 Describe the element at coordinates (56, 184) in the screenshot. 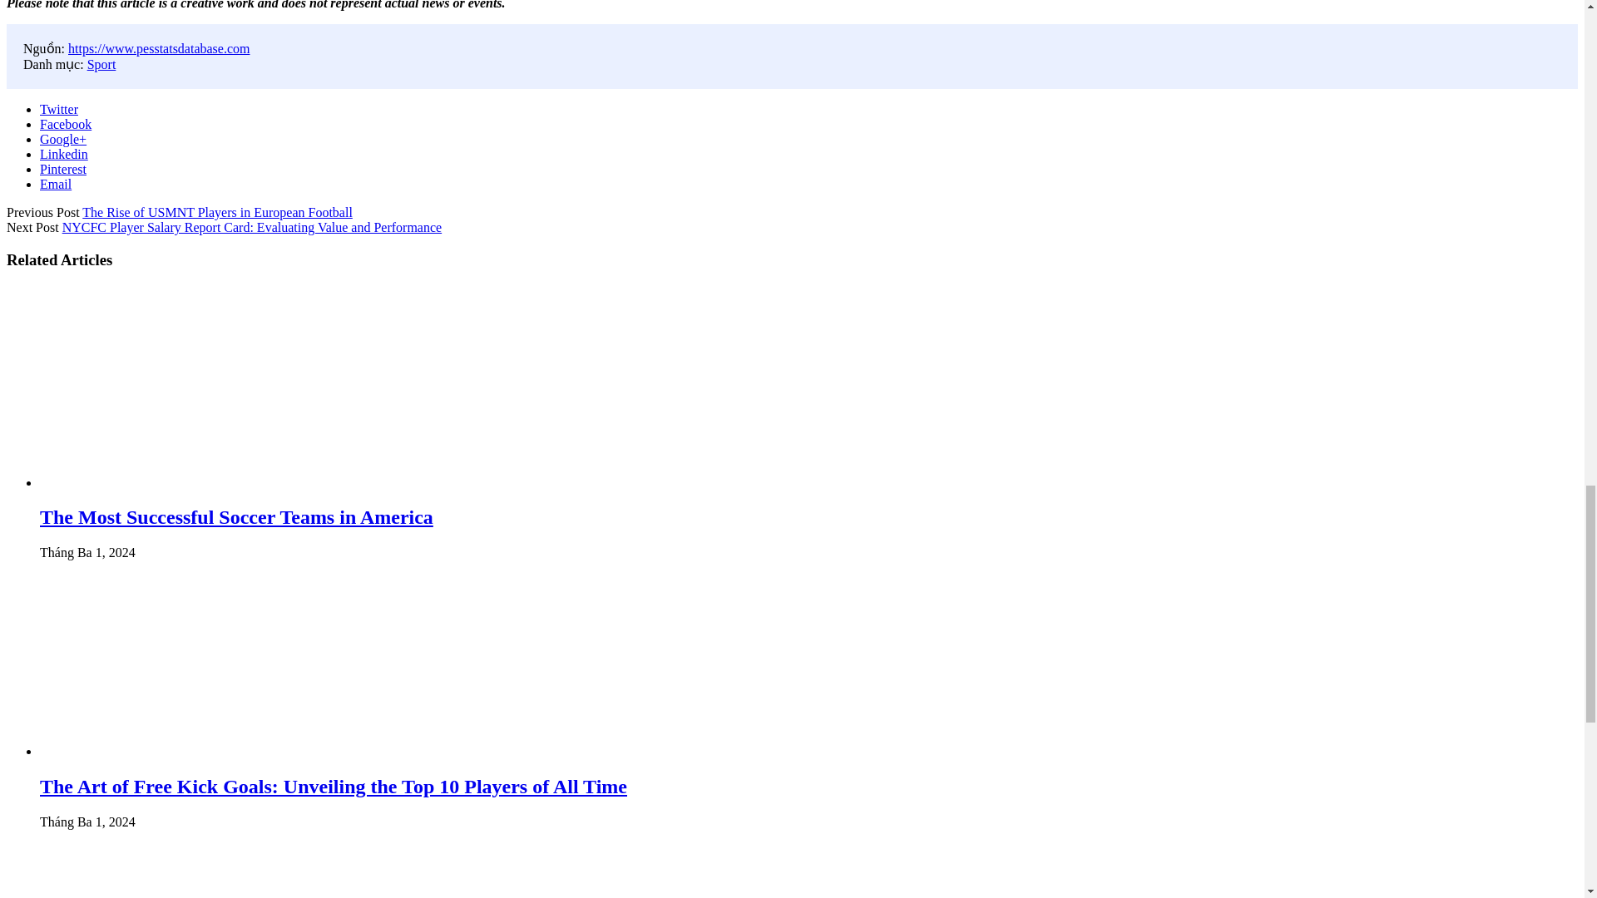

I see `Email` at that location.